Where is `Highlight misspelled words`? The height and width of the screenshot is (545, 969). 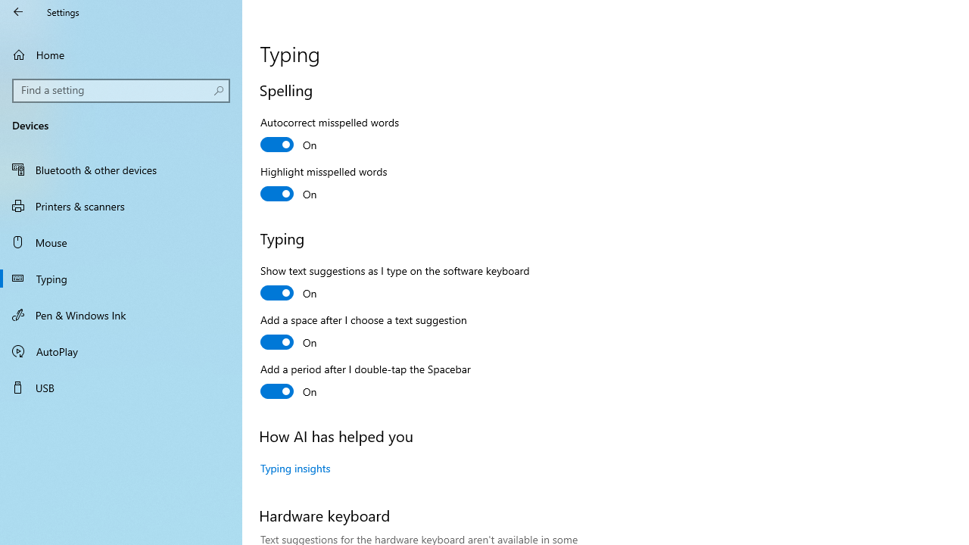 Highlight misspelled words is located at coordinates (324, 185).